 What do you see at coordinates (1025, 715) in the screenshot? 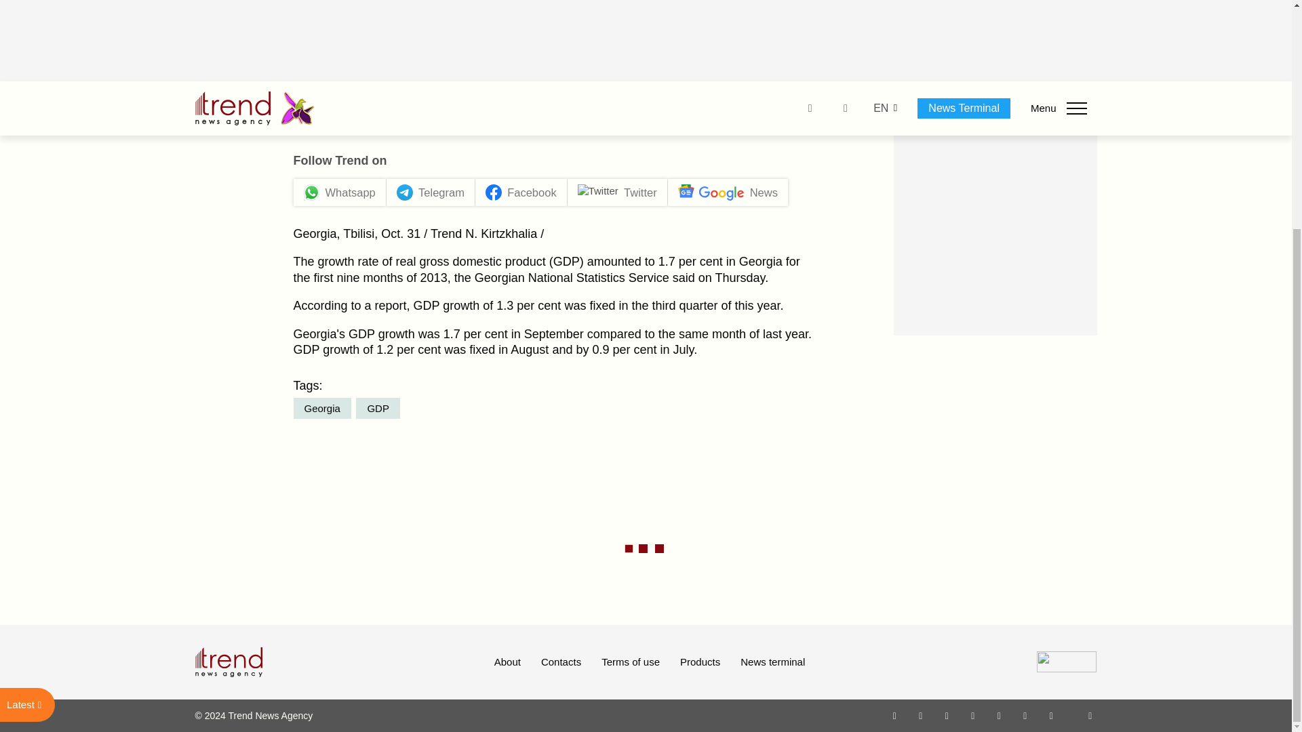
I see `LinkedIn` at bounding box center [1025, 715].